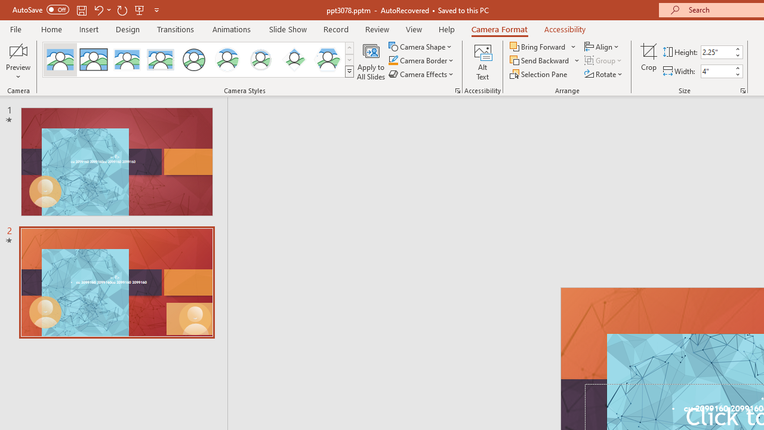  I want to click on Selection Pane..., so click(540, 74).